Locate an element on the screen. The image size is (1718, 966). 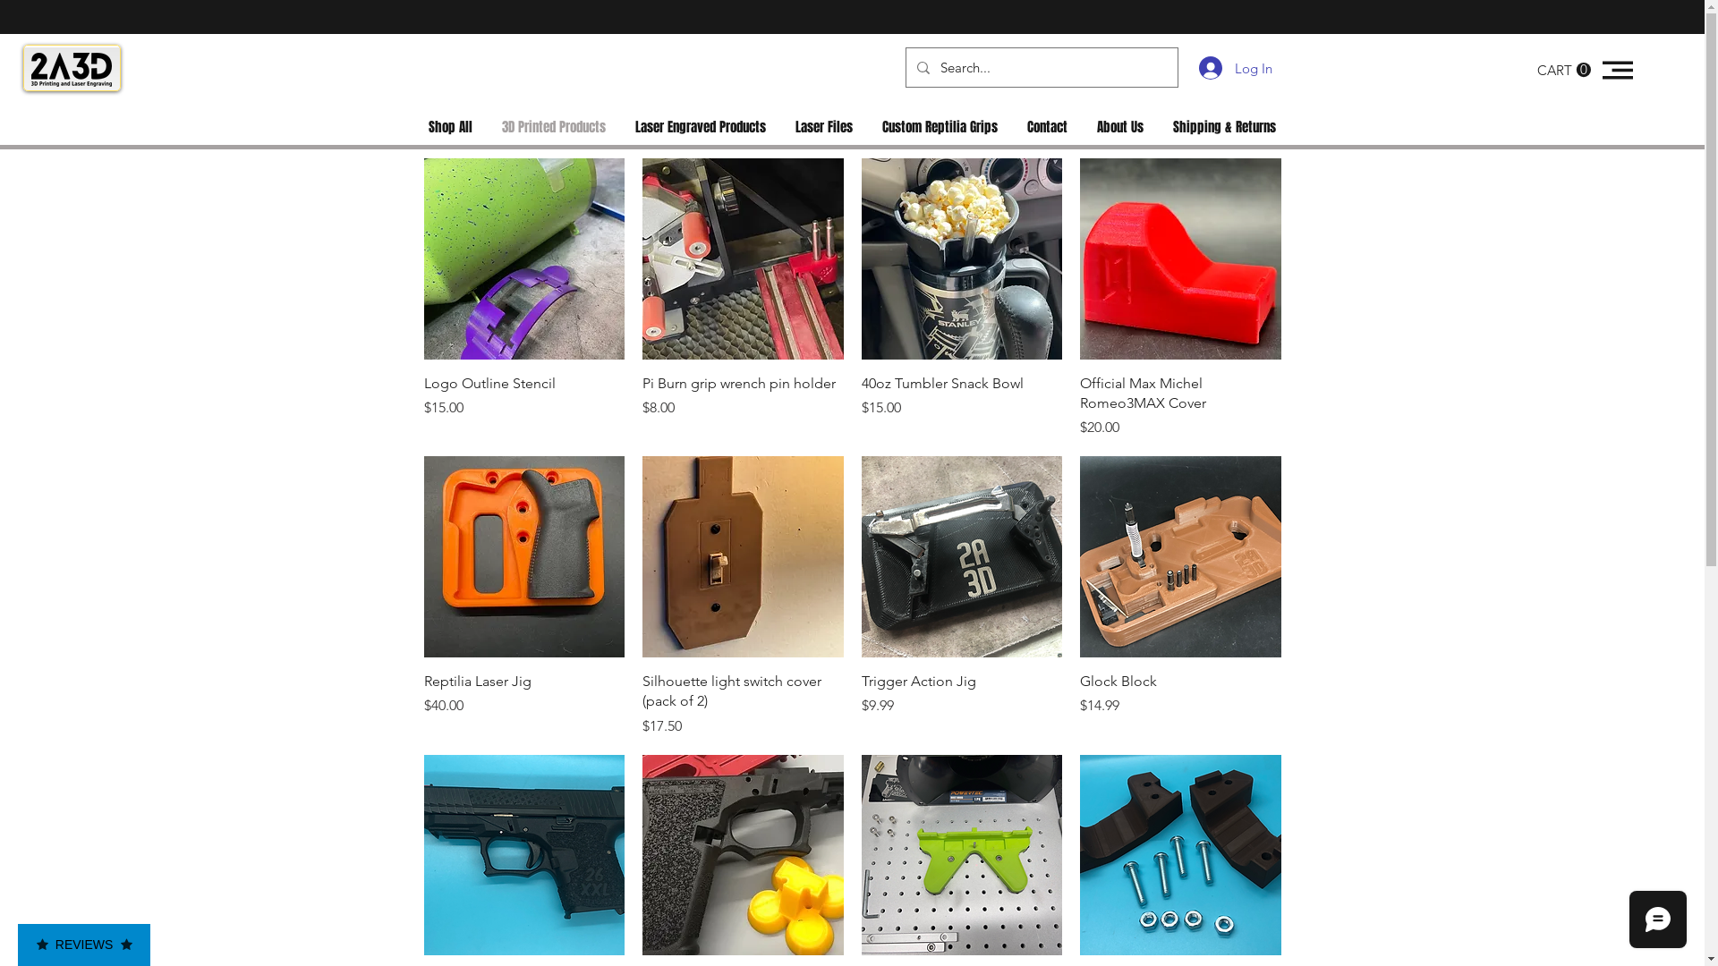
Trigger Action Jig
Price
$9.99 is located at coordinates (961, 705).